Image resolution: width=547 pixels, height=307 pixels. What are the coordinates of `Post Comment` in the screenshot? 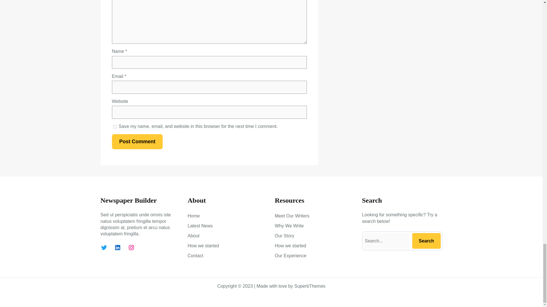 It's located at (137, 142).